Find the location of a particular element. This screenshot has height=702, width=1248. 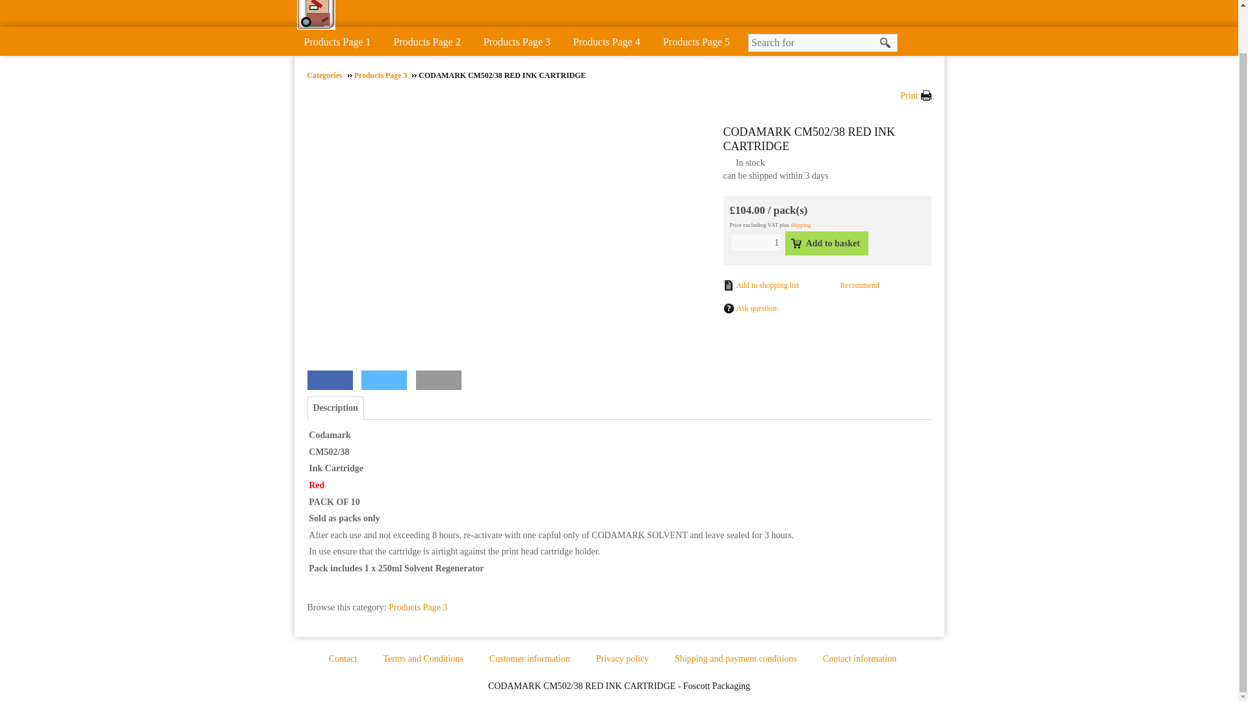

Products Page 5 is located at coordinates (699, 40).